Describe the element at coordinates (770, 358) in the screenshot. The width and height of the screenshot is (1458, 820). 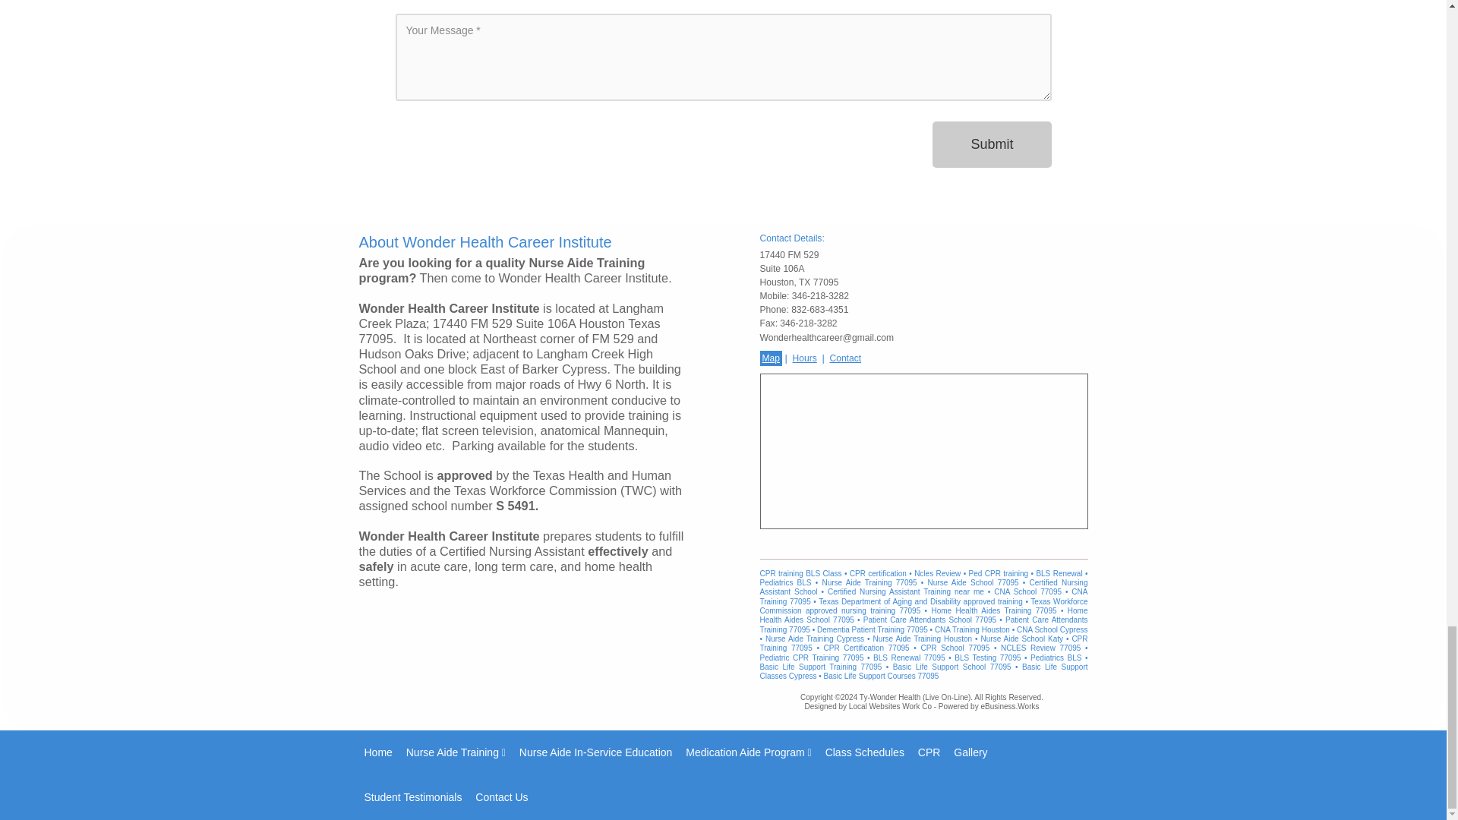
I see `Map` at that location.